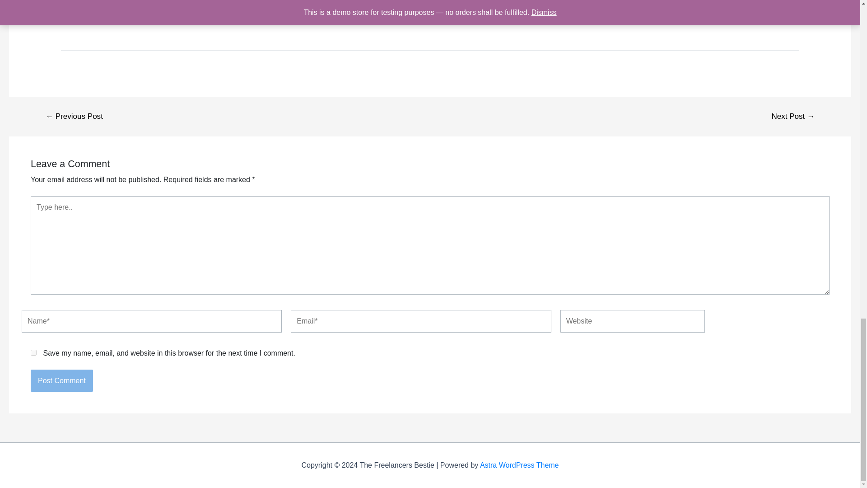 The width and height of the screenshot is (867, 488). I want to click on yes, so click(33, 352).